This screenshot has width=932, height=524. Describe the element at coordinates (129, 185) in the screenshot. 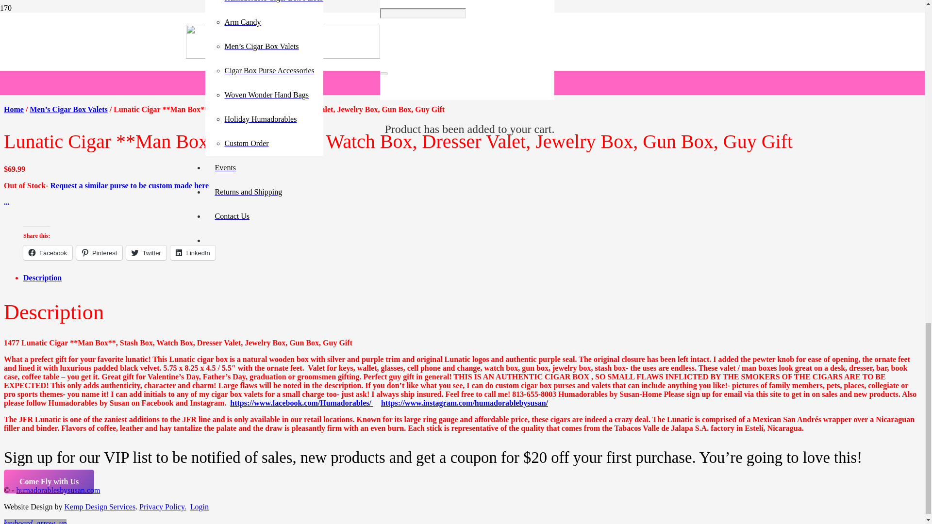

I see `Request a similar purse to be custom made here` at that location.